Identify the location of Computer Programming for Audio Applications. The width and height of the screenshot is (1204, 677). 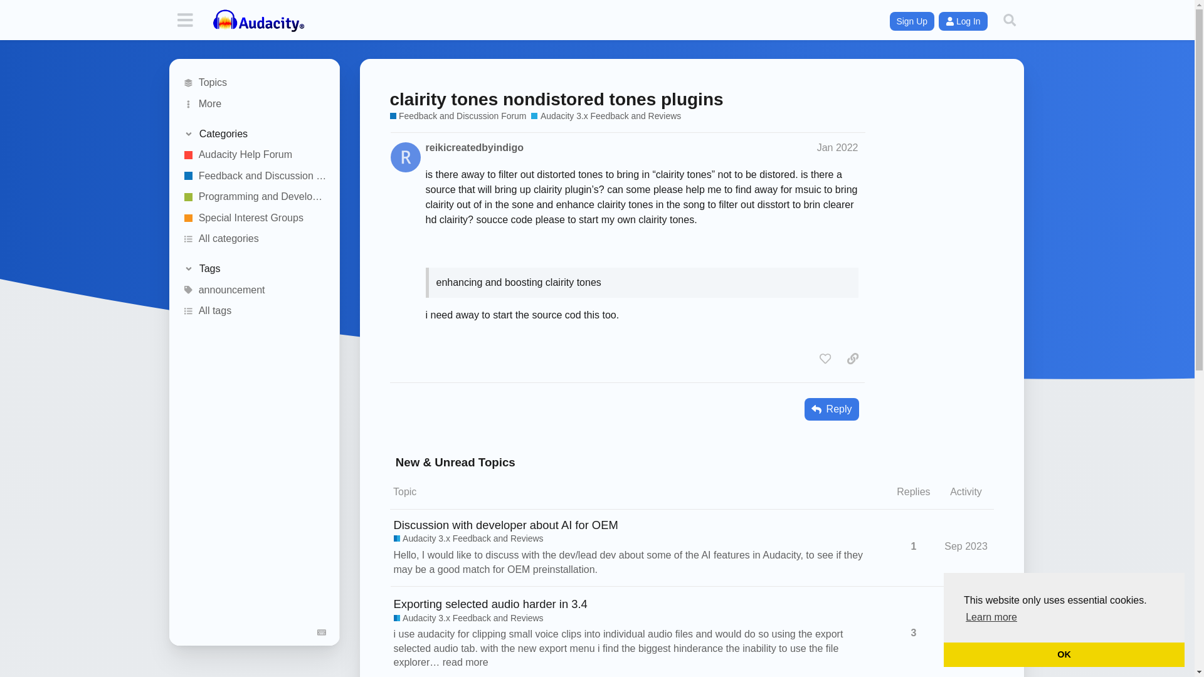
(255, 197).